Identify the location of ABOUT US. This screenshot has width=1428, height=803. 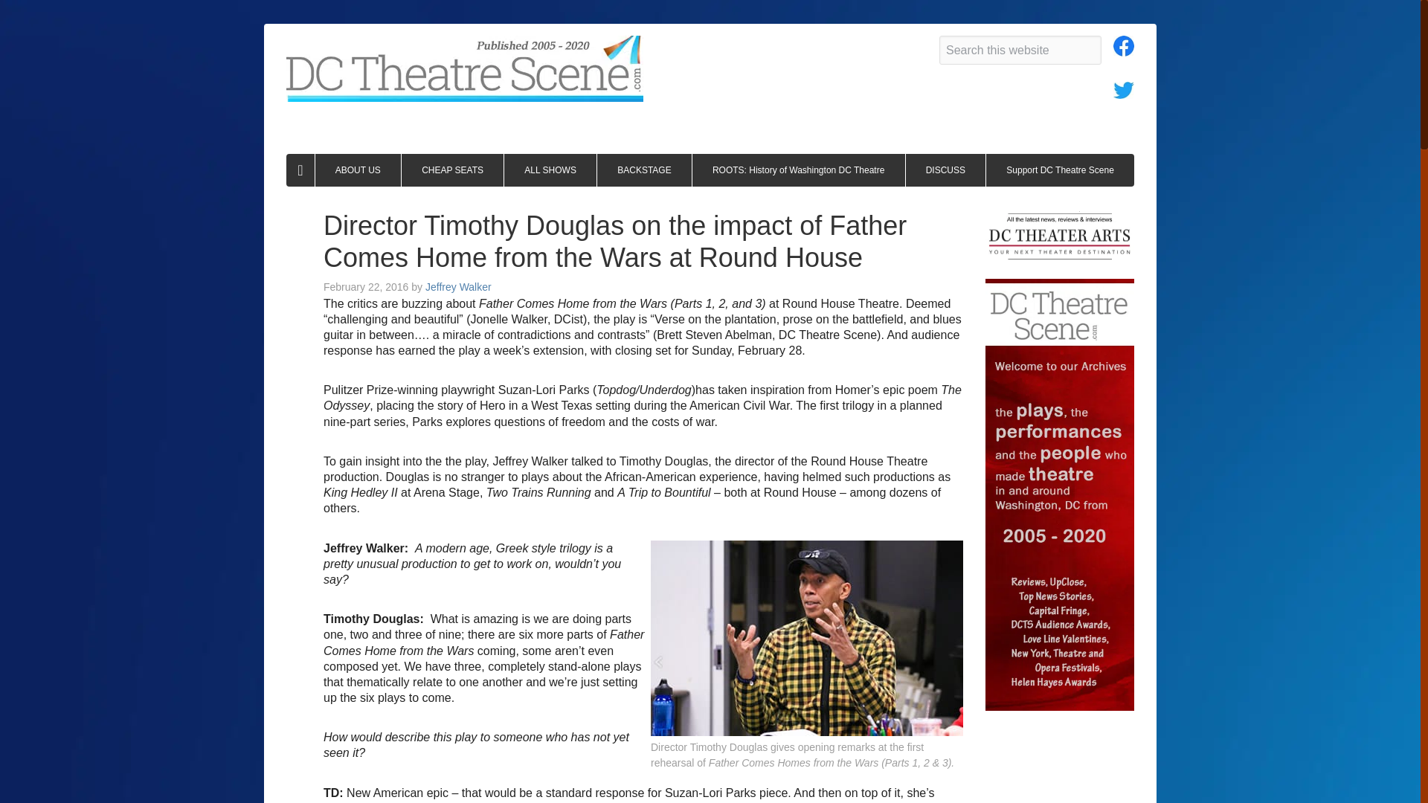
(358, 170).